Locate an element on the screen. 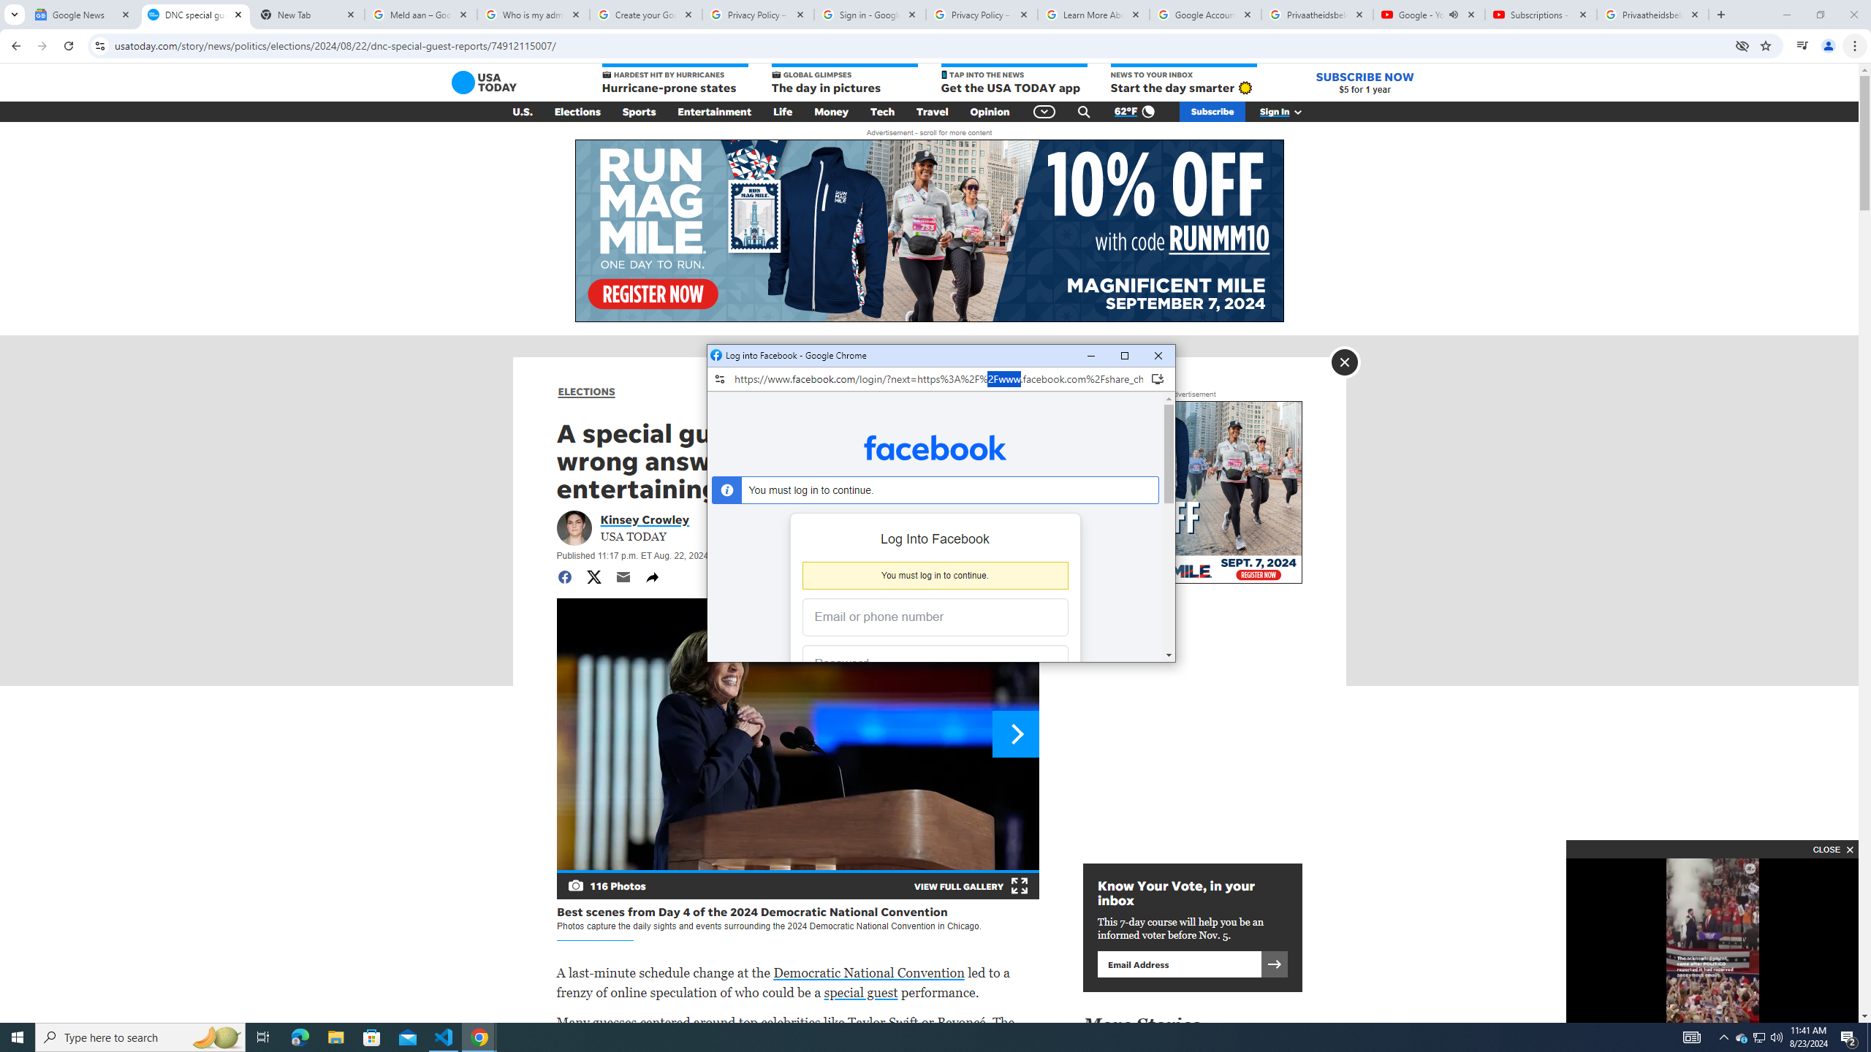  Subscribe is located at coordinates (1760, 1037).